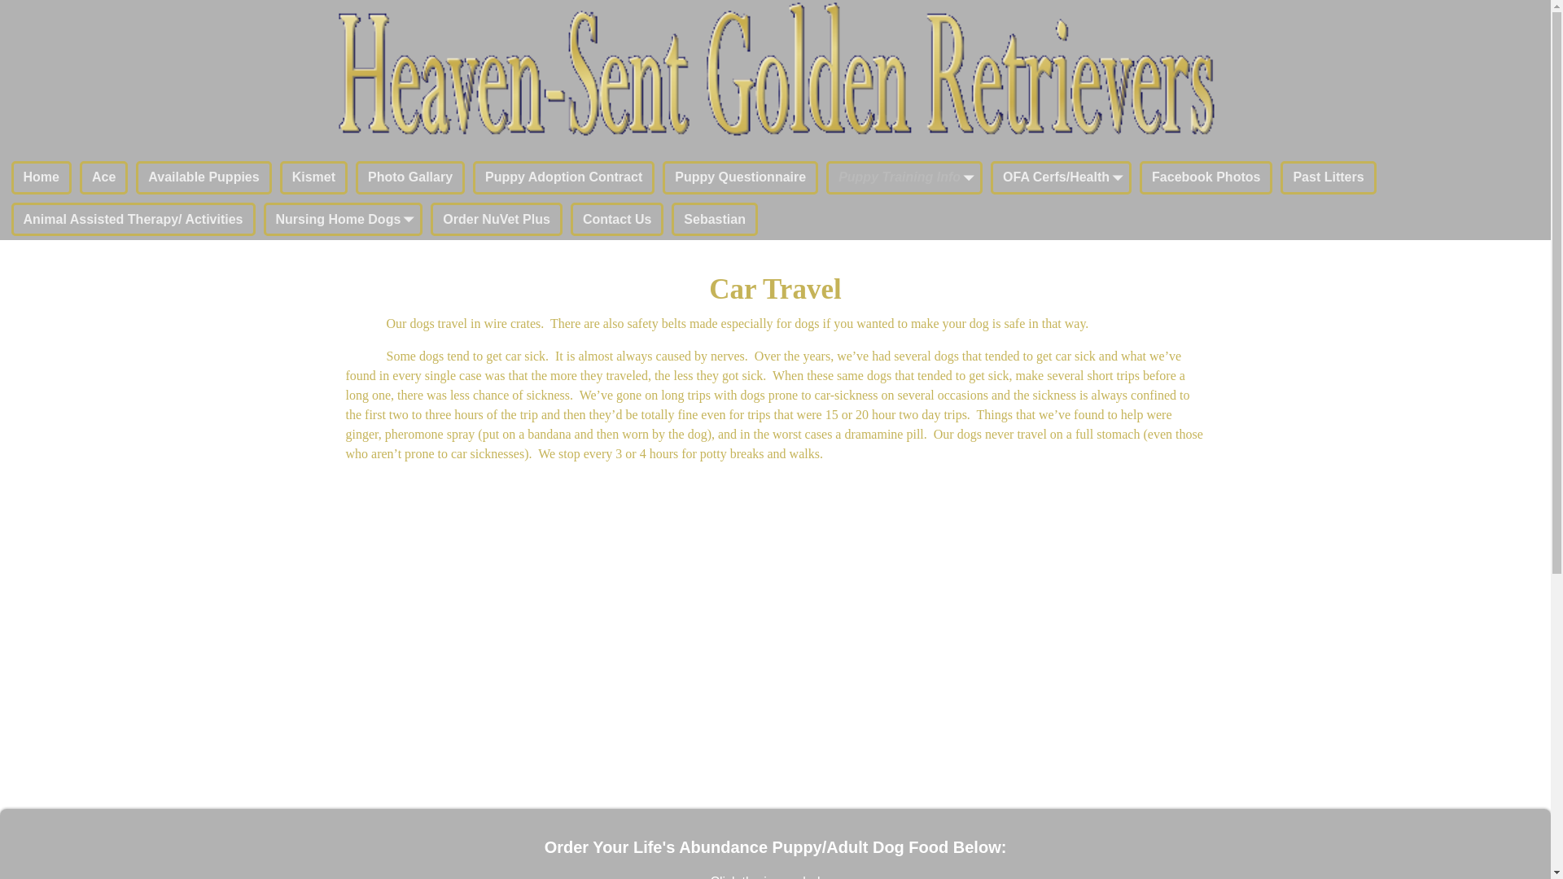  Describe the element at coordinates (103, 177) in the screenshot. I see `Ace` at that location.